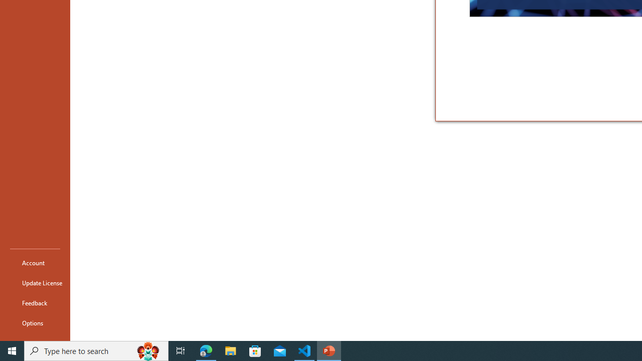 This screenshot has height=361, width=642. What do you see at coordinates (35, 283) in the screenshot?
I see `Update License` at bounding box center [35, 283].